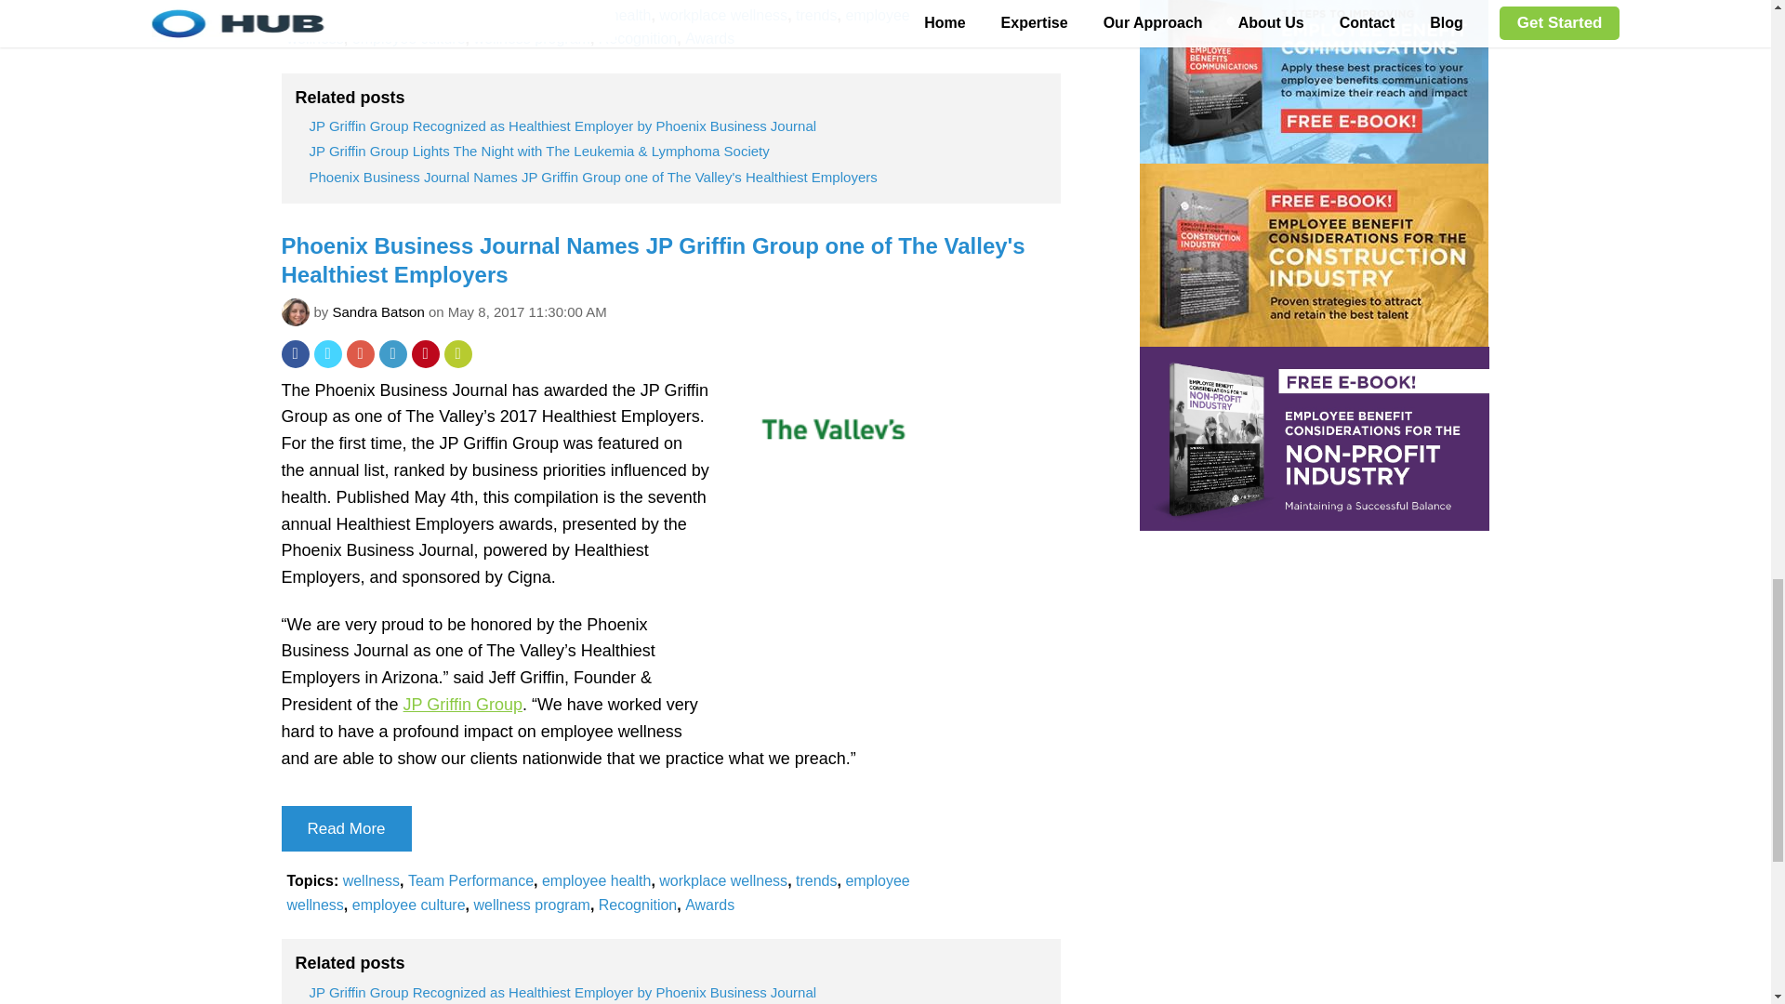 Image resolution: width=1785 pixels, height=1004 pixels. Describe the element at coordinates (294, 354) in the screenshot. I see `Share this page on Facebook` at that location.